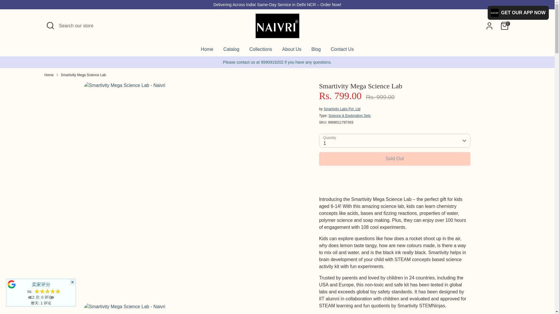 Image resolution: width=559 pixels, height=314 pixels. What do you see at coordinates (342, 51) in the screenshot?
I see `Contact Us` at bounding box center [342, 51].